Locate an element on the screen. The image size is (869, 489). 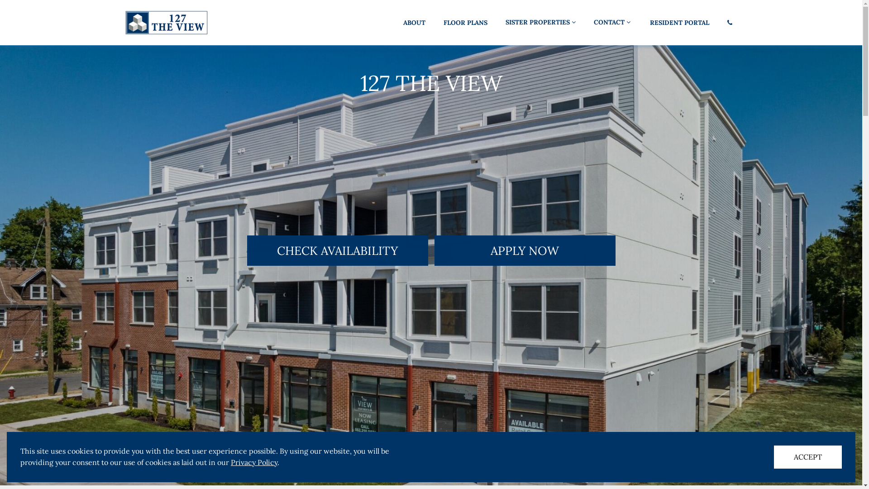
RESIDENT PORTAL is located at coordinates (680, 23).